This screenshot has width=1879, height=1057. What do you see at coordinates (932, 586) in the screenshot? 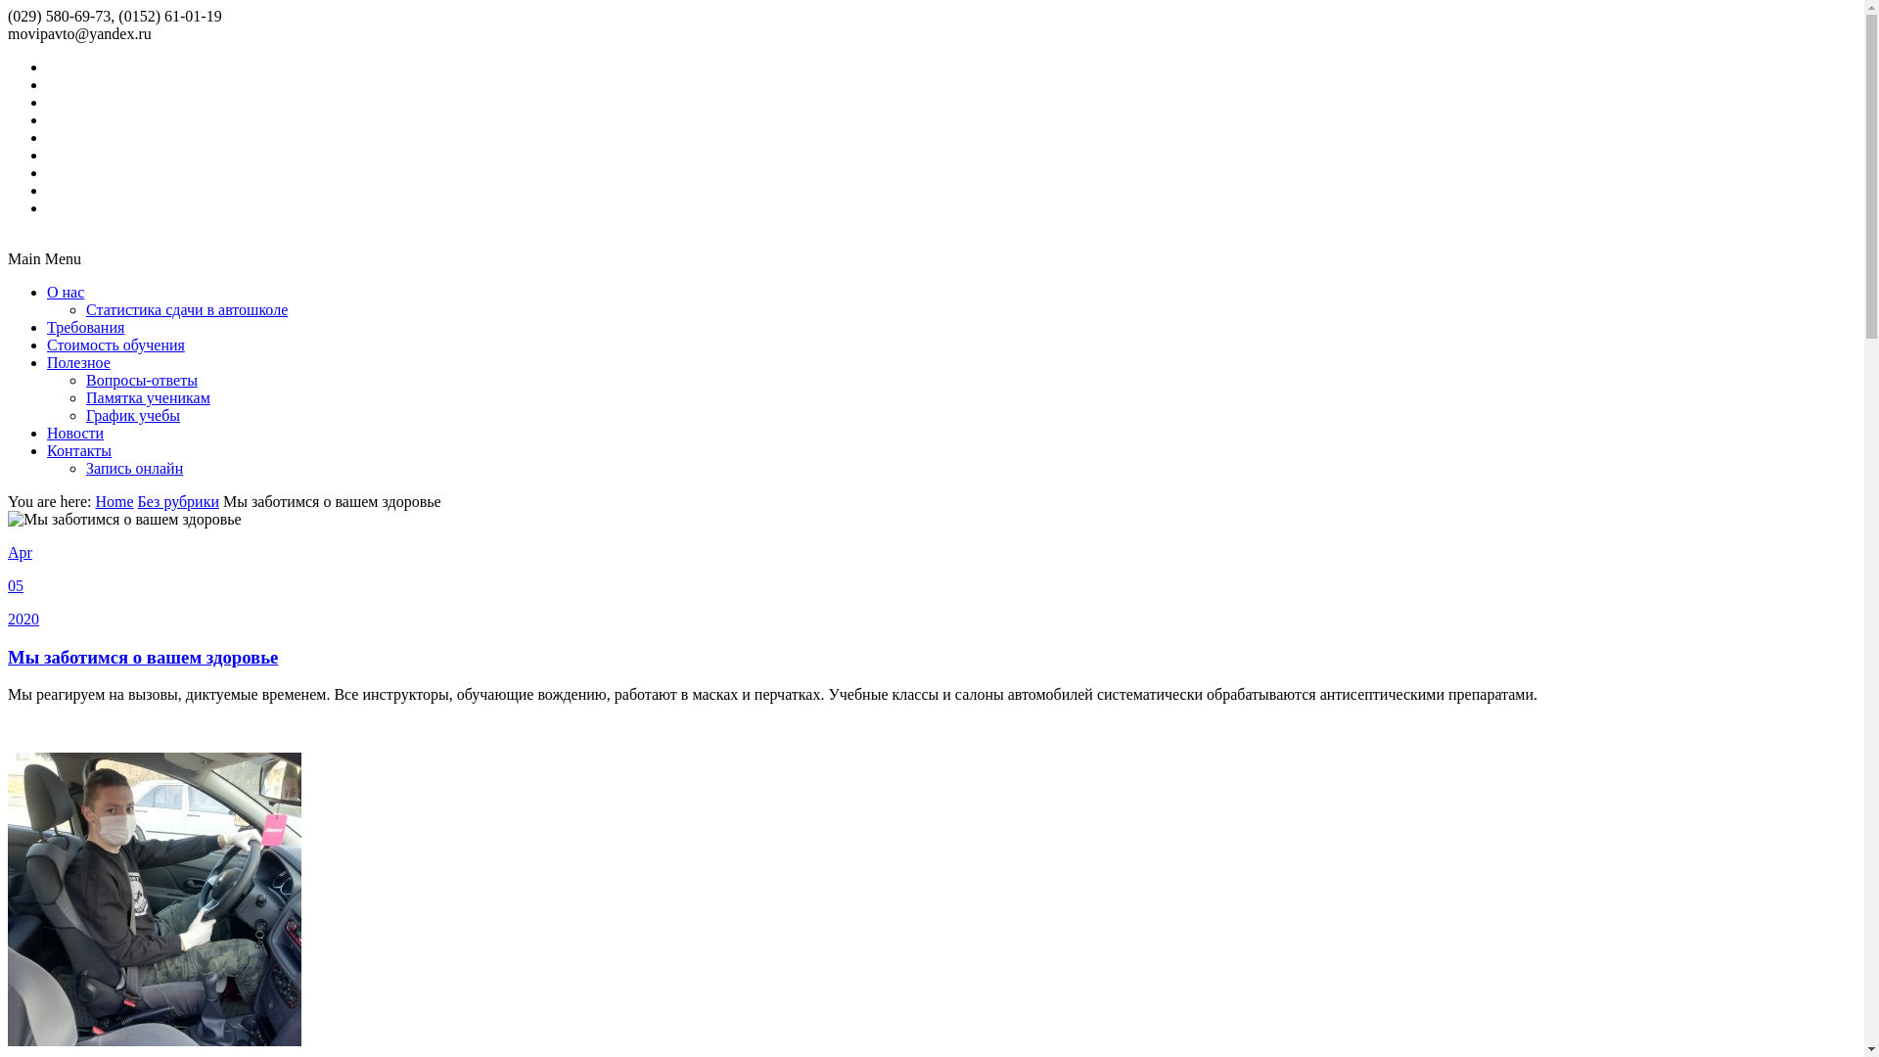
I see `Apr
05
2020` at bounding box center [932, 586].